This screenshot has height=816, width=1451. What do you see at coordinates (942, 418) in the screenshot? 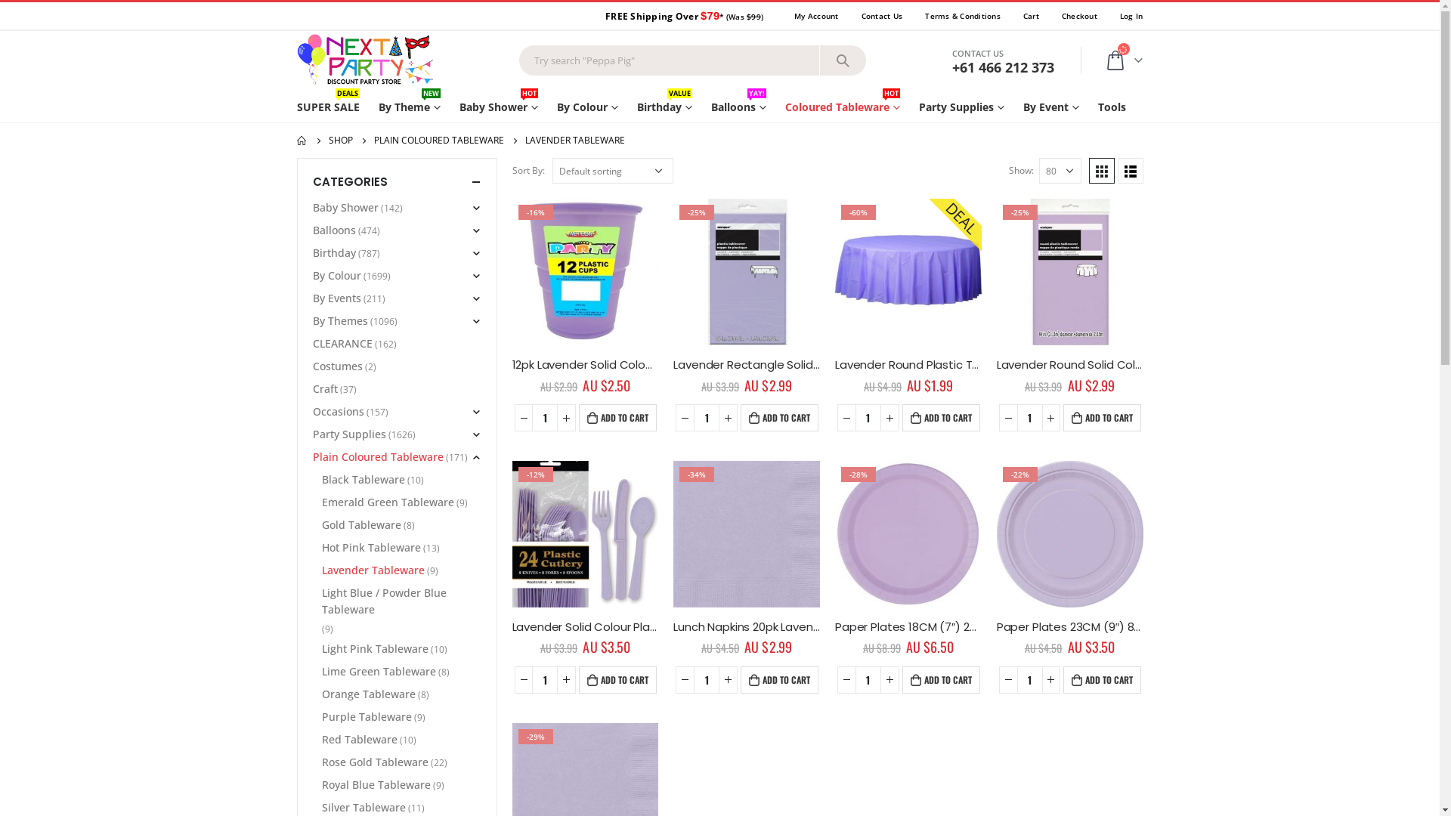
I see `ADD TO CART` at bounding box center [942, 418].